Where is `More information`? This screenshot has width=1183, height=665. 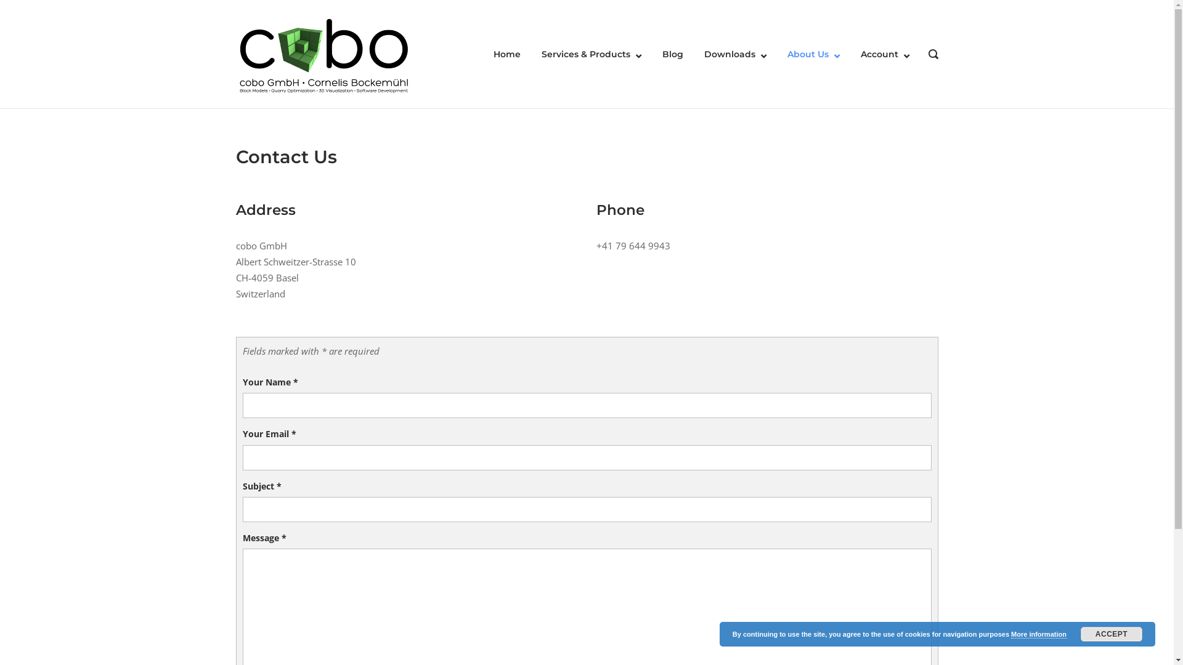
More information is located at coordinates (1039, 634).